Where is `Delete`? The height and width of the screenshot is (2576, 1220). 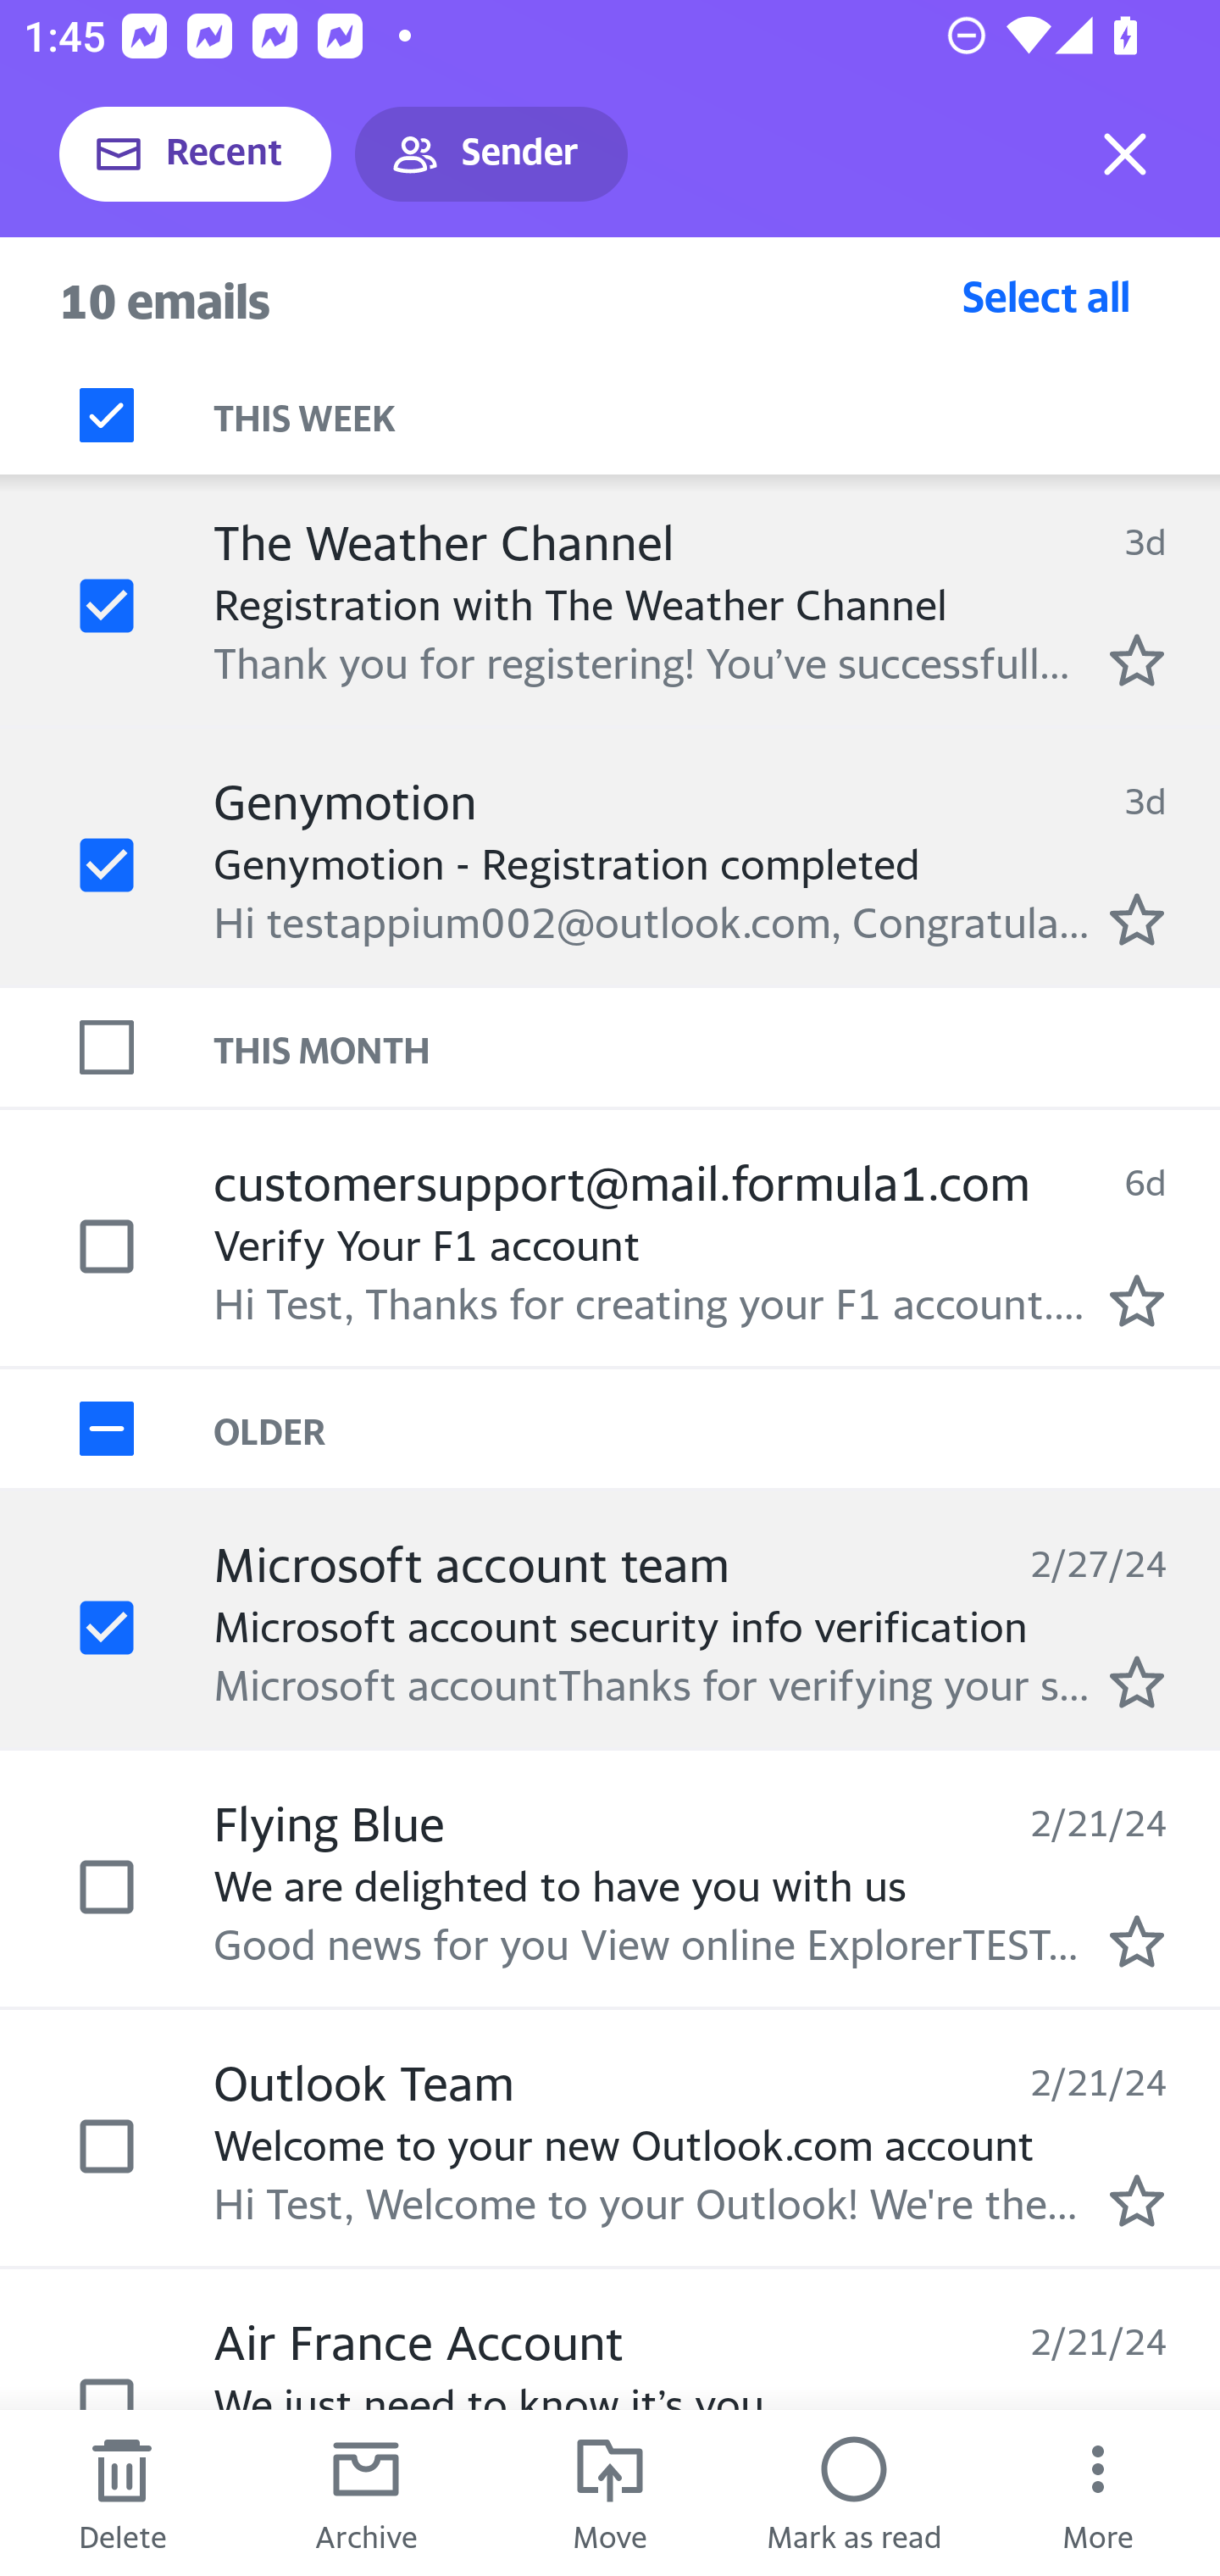 Delete is located at coordinates (122, 2493).